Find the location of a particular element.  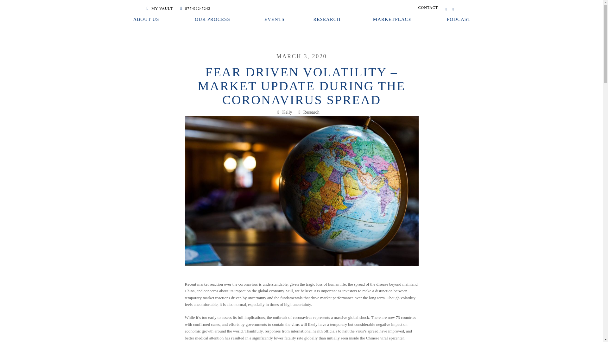

RESEARCH is located at coordinates (328, 20).